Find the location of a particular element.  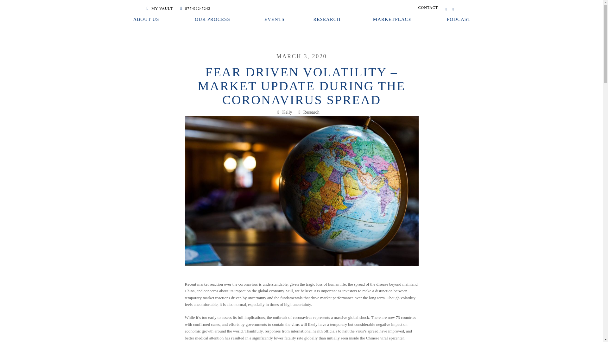

RESEARCH is located at coordinates (328, 20).